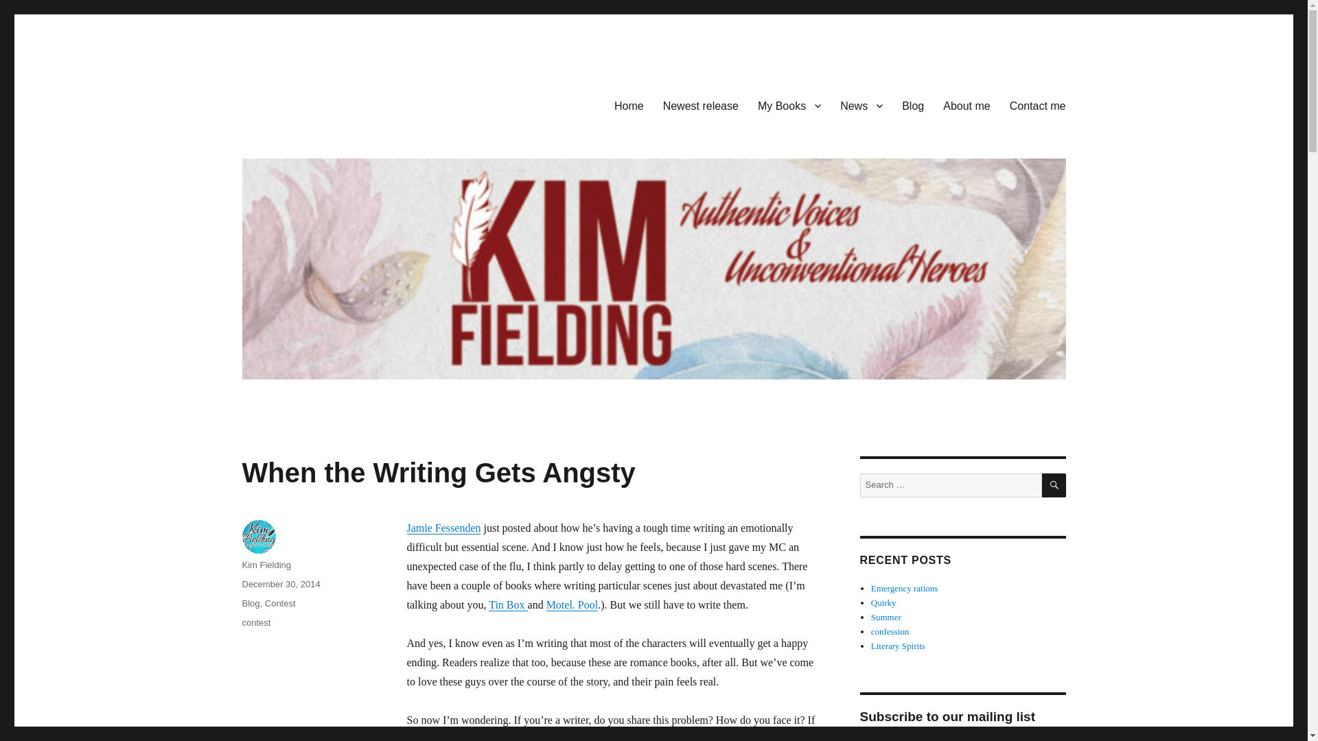  Describe the element at coordinates (508, 604) in the screenshot. I see `Tin Box` at that location.